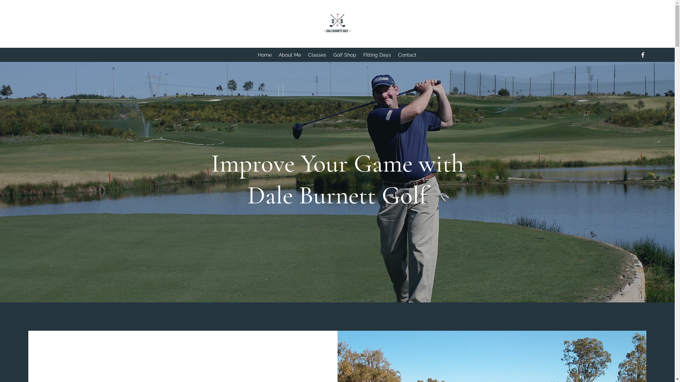  Describe the element at coordinates (407, 55) in the screenshot. I see `Contact` at that location.